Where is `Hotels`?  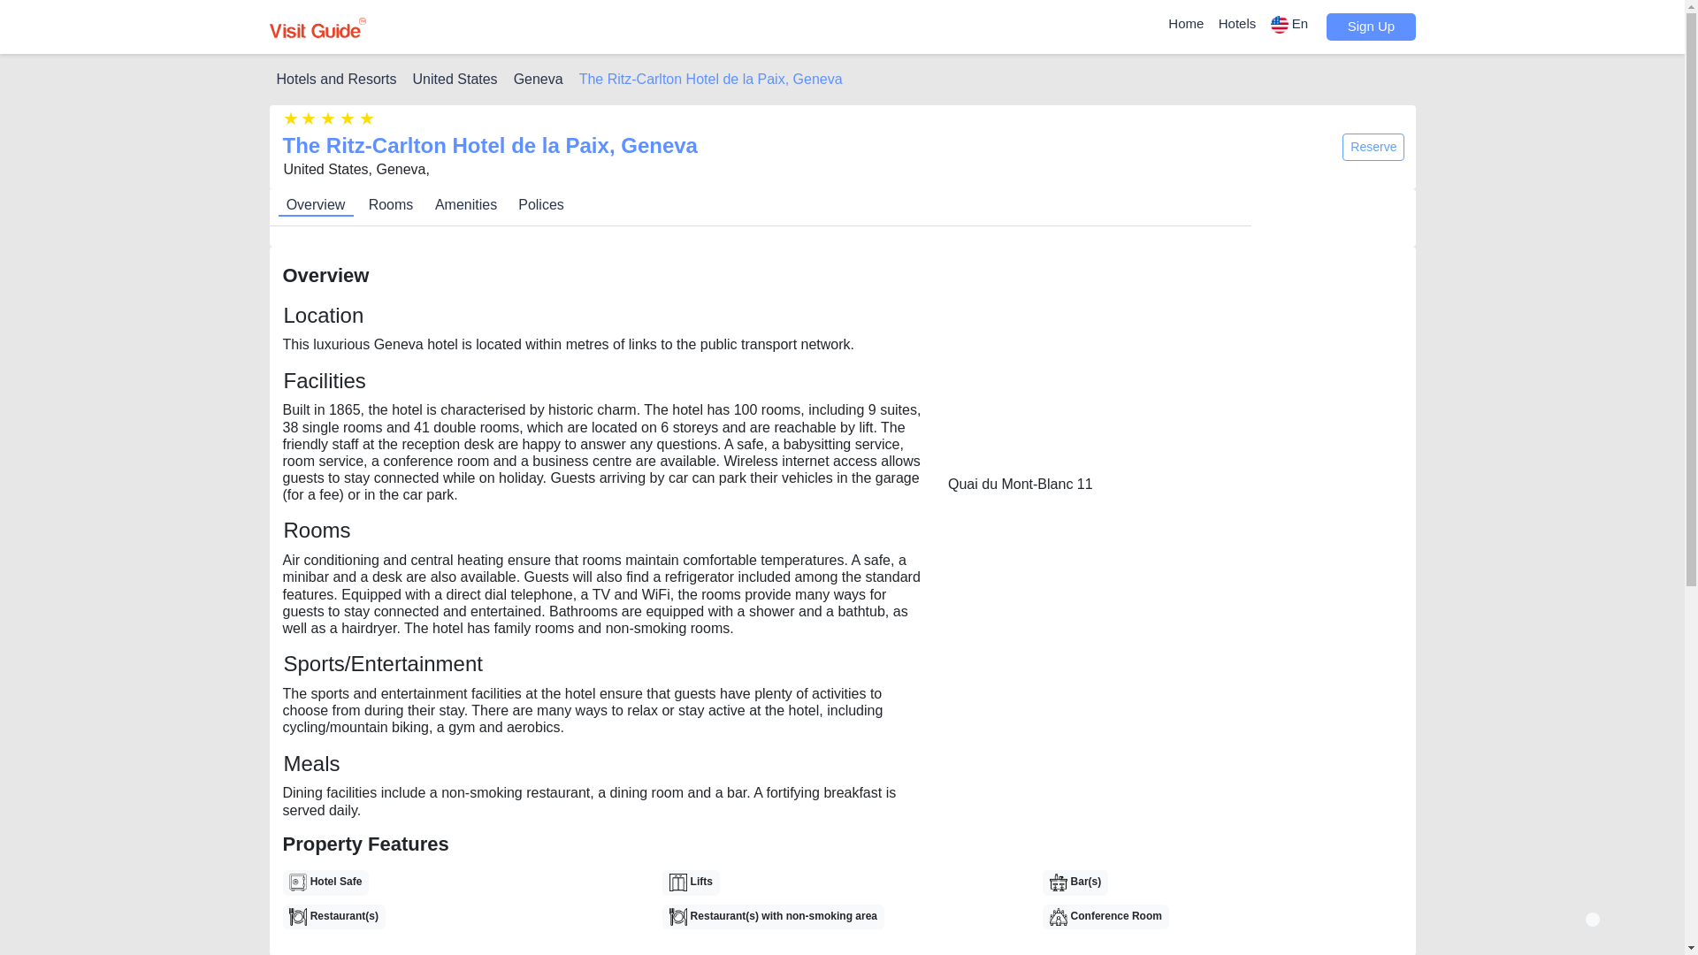 Hotels is located at coordinates (1237, 23).